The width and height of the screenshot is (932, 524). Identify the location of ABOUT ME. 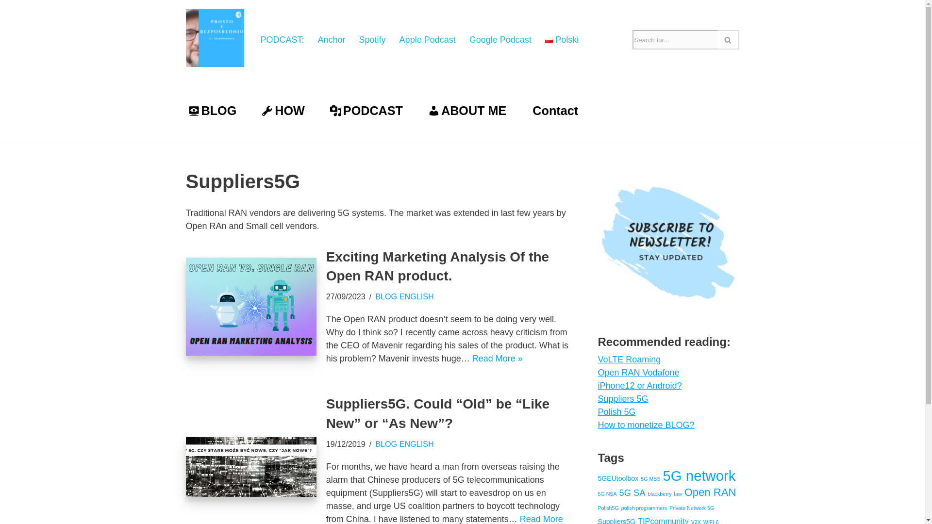
(467, 110).